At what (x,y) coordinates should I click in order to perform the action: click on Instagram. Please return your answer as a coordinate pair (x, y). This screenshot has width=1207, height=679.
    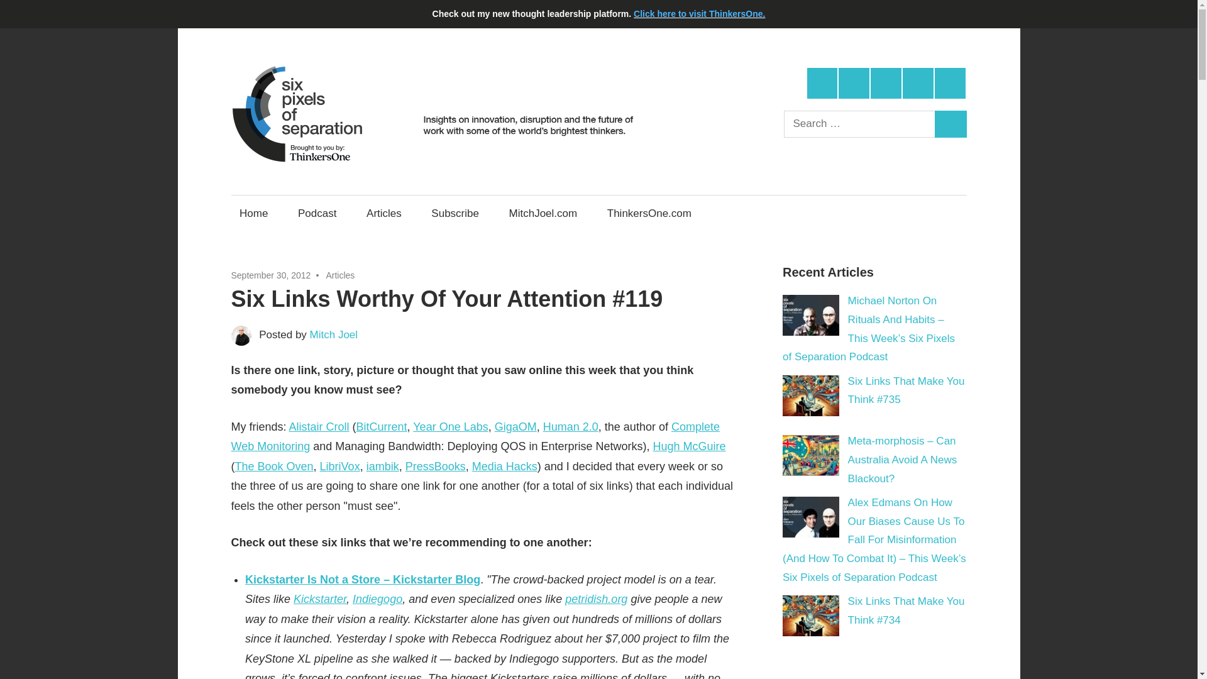
    Looking at the image, I should click on (918, 83).